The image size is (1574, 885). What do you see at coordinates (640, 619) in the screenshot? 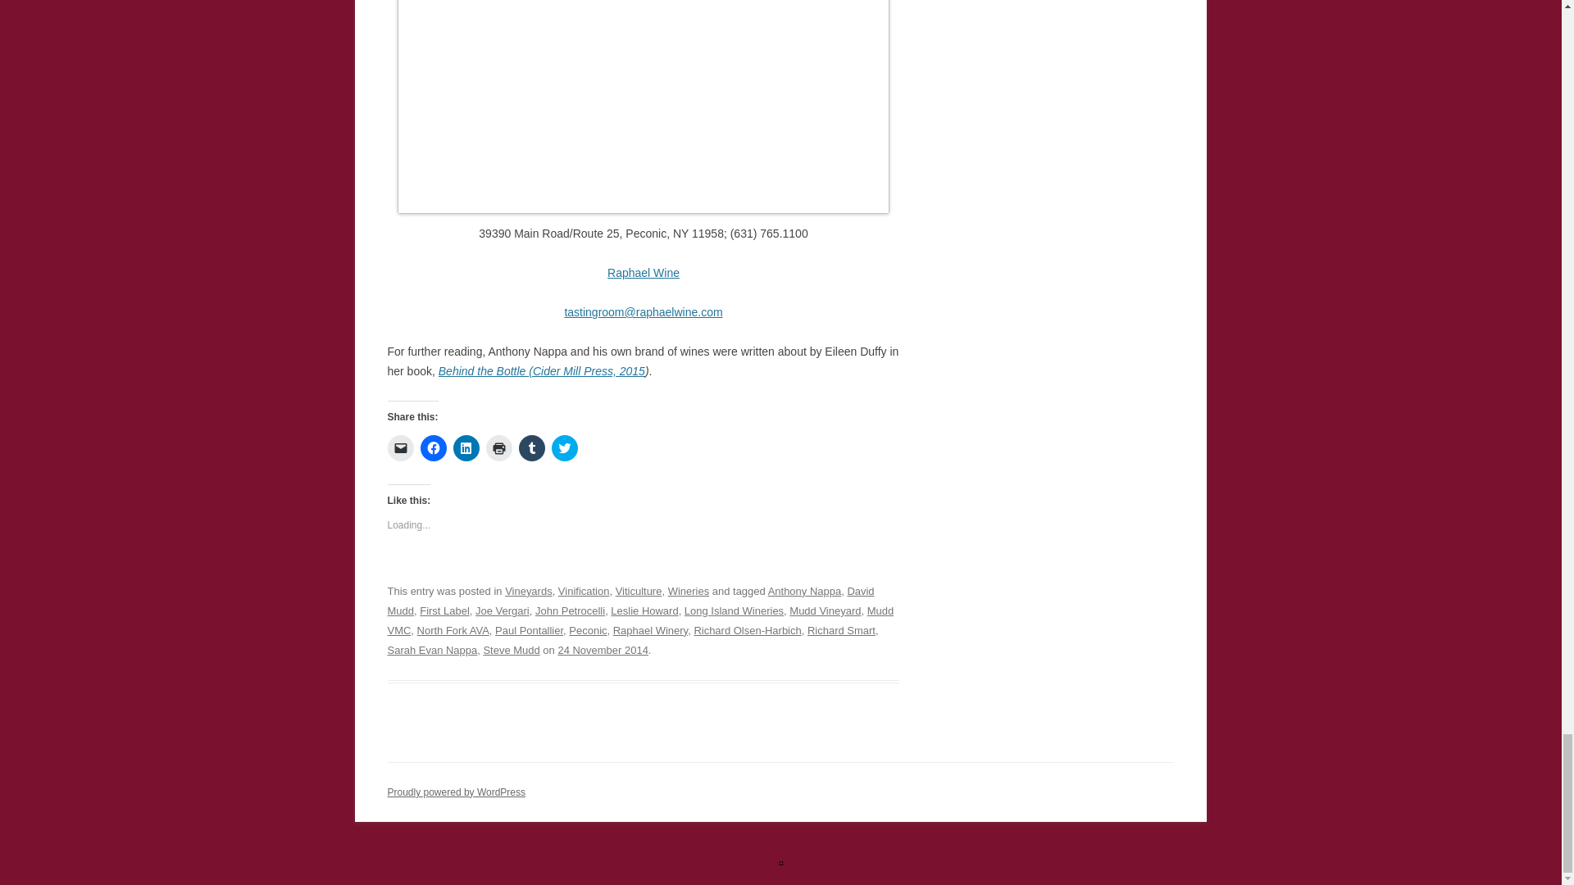
I see `Mudd VMC` at bounding box center [640, 619].